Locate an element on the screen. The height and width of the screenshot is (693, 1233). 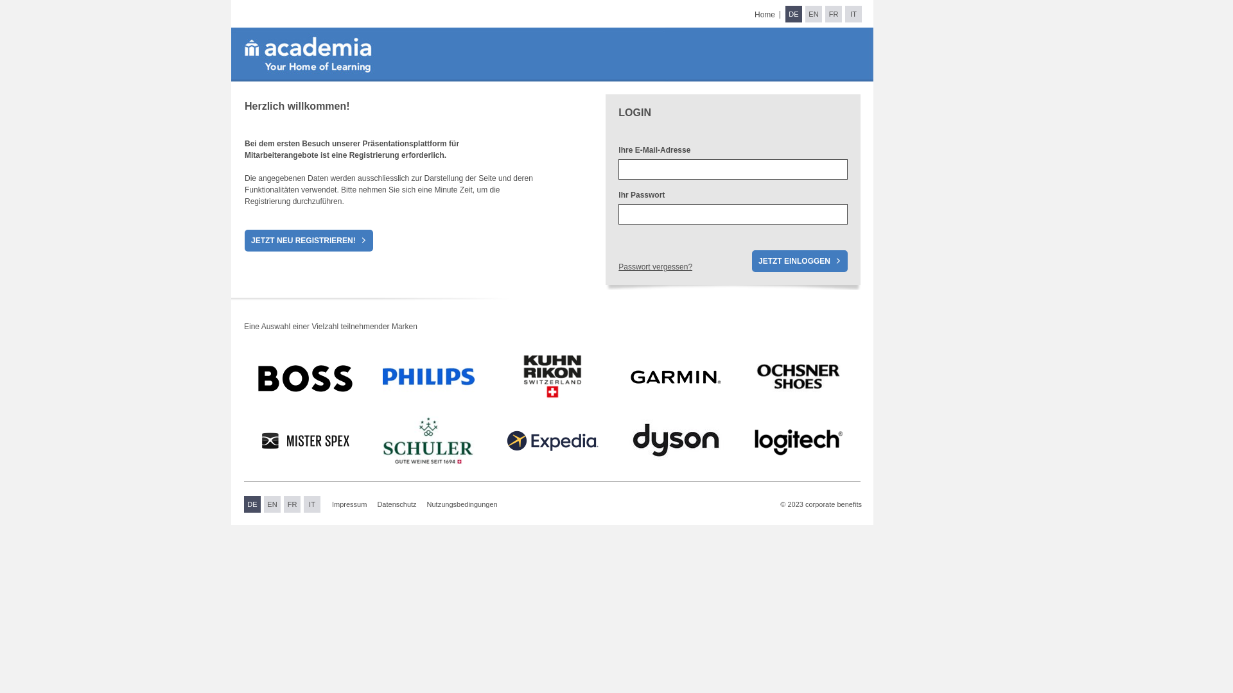
IT is located at coordinates (853, 14).